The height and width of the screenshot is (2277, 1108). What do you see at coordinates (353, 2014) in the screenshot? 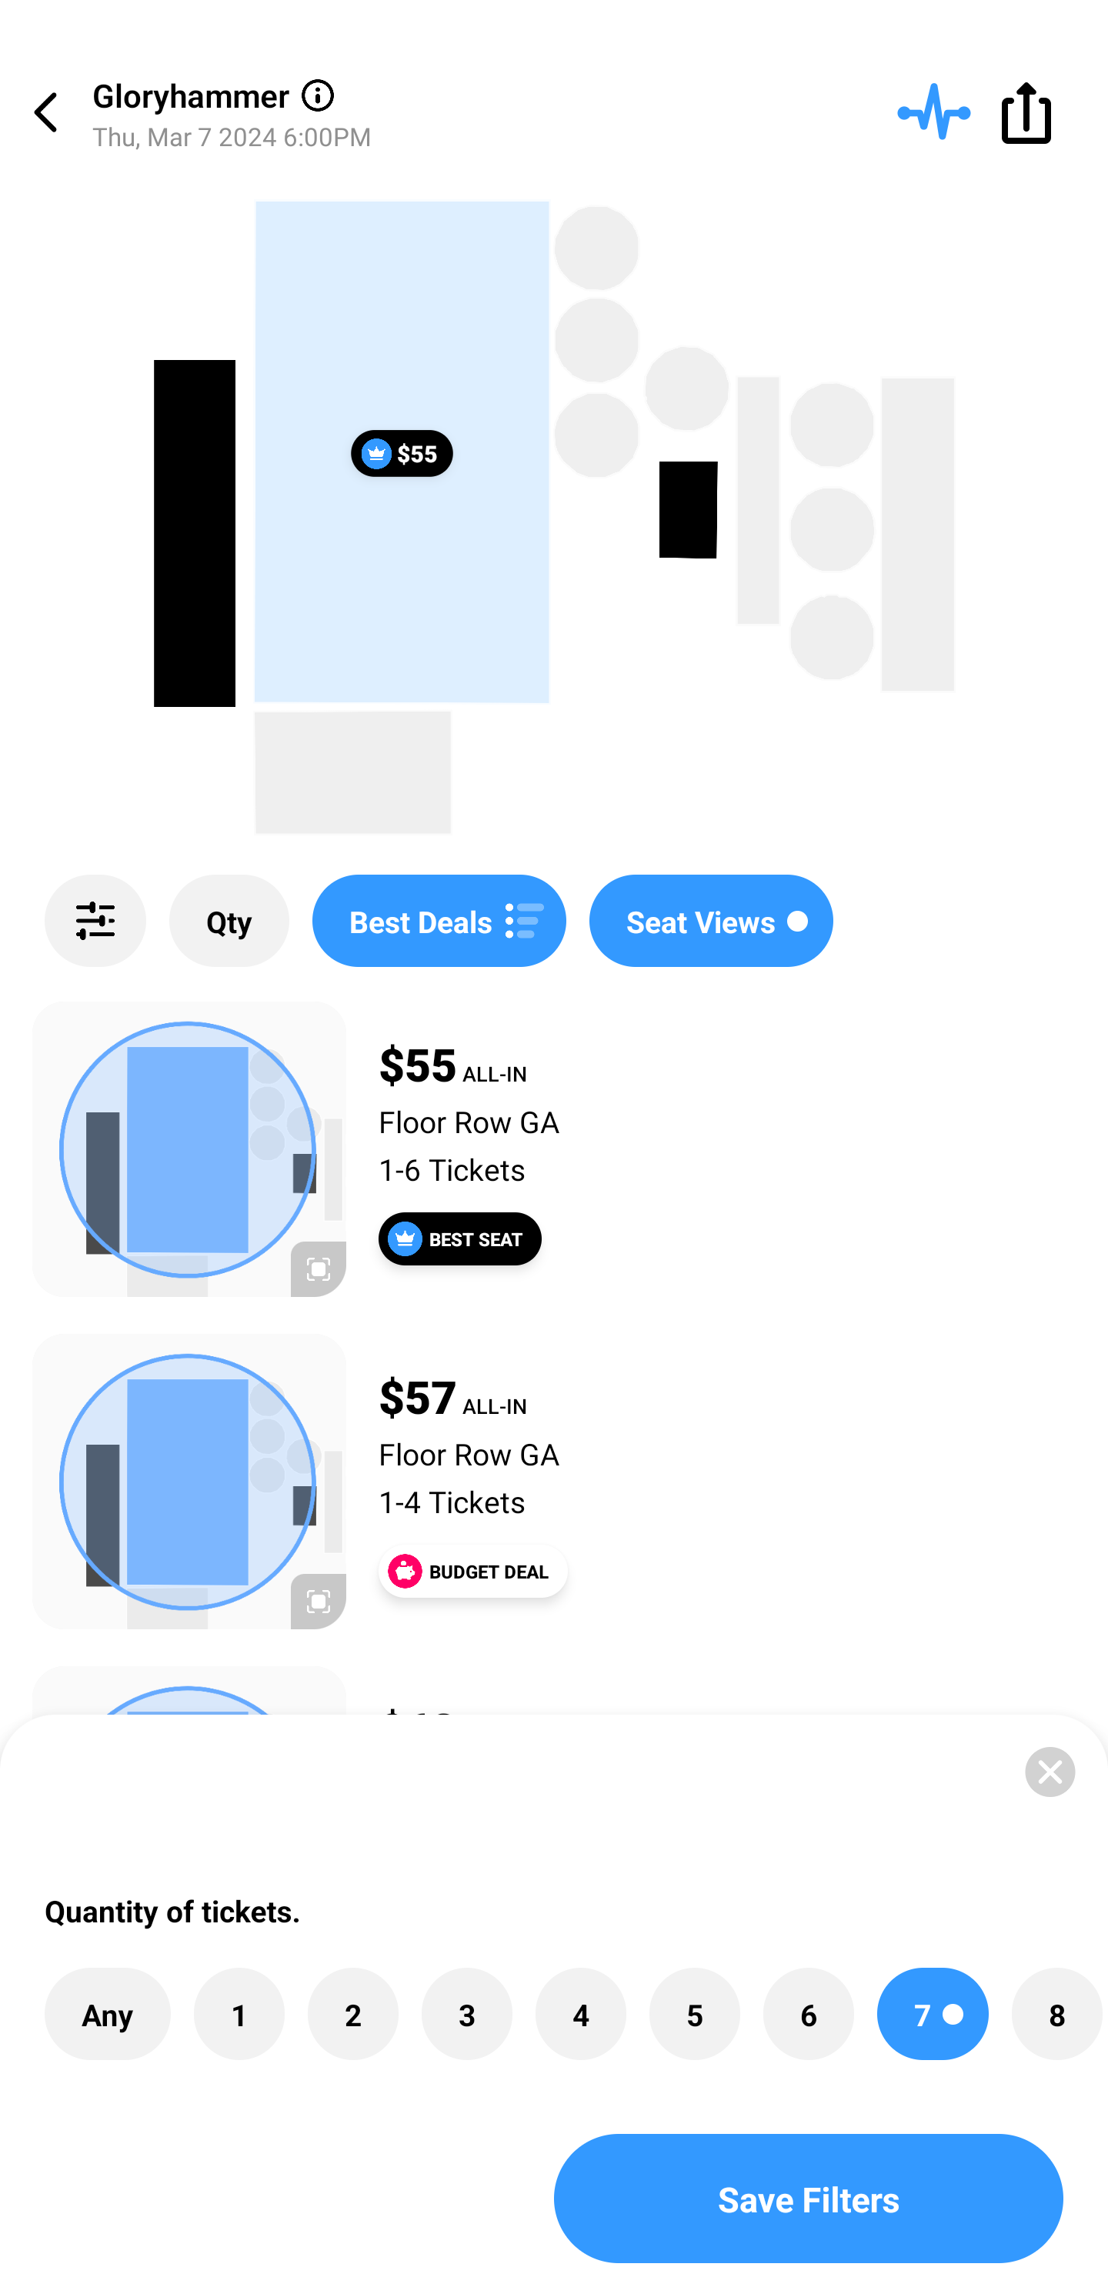
I see `2` at bounding box center [353, 2014].